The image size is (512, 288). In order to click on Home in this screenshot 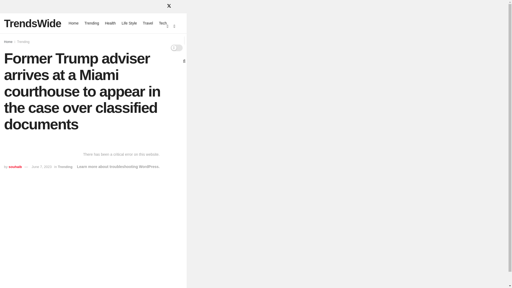, I will do `click(8, 42)`.